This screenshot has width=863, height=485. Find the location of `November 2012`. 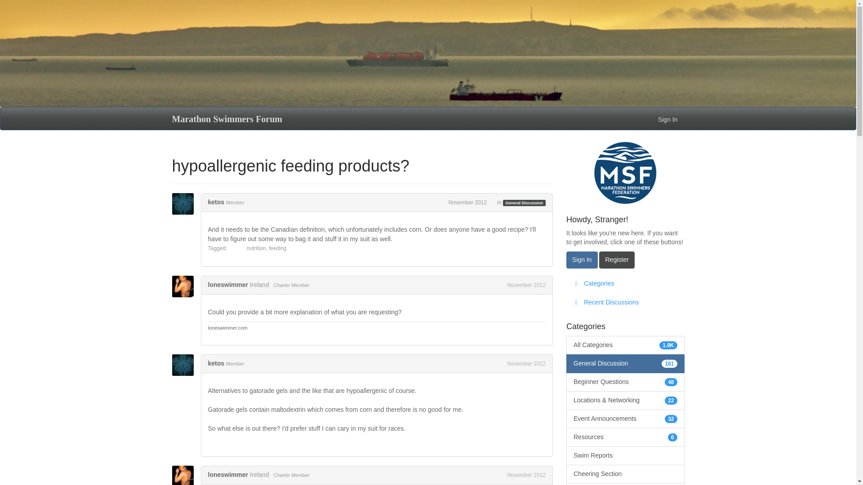

November 2012 is located at coordinates (526, 475).